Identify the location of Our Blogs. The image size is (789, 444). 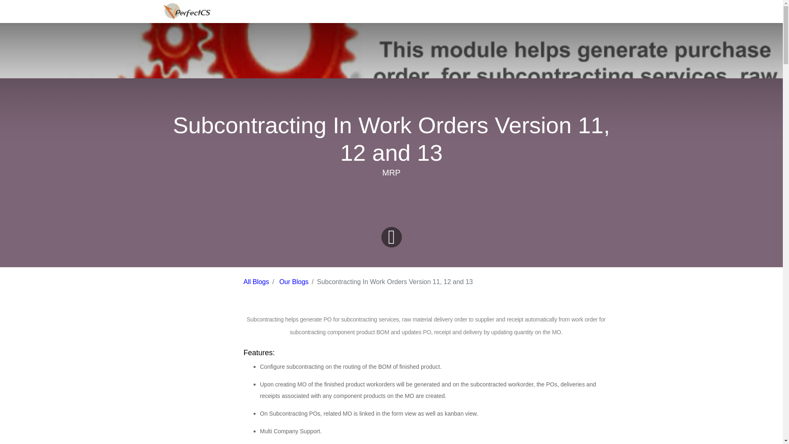
(293, 282).